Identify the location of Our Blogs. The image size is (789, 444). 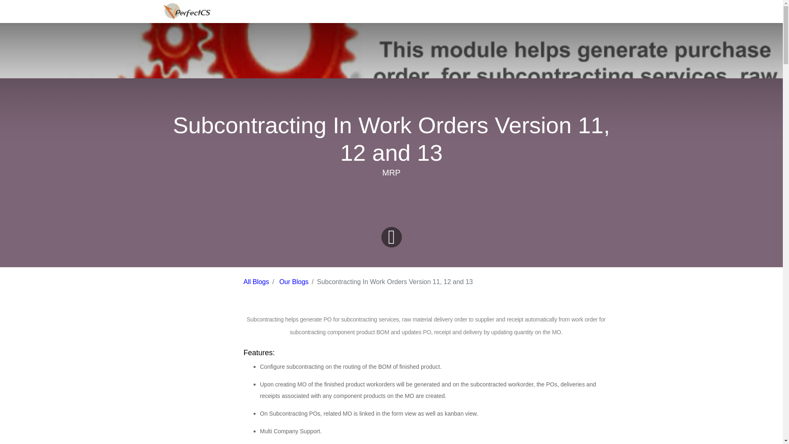
(293, 282).